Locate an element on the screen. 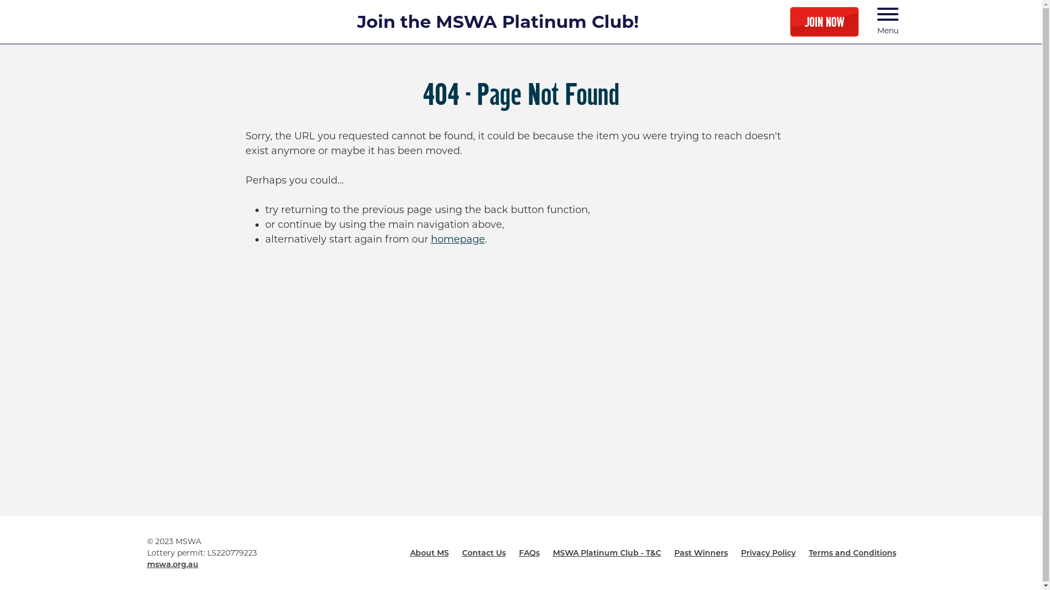 This screenshot has width=1050, height=590. Terms and Conditions is located at coordinates (852, 553).